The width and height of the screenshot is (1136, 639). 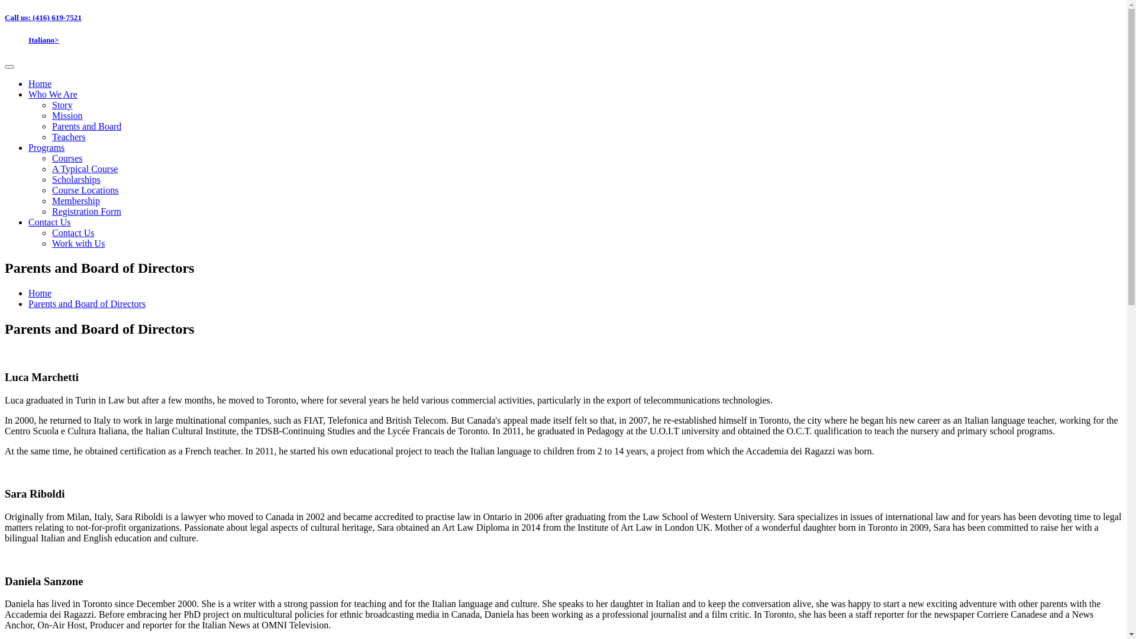 What do you see at coordinates (40, 293) in the screenshot?
I see `Home` at bounding box center [40, 293].